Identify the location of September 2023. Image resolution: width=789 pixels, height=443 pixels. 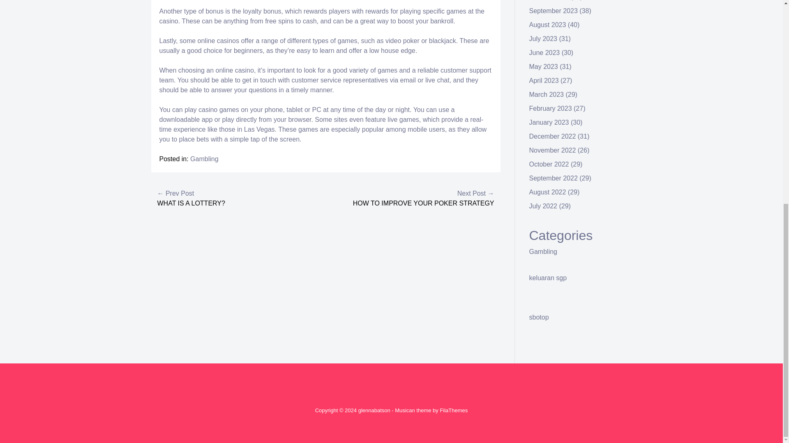
(553, 11).